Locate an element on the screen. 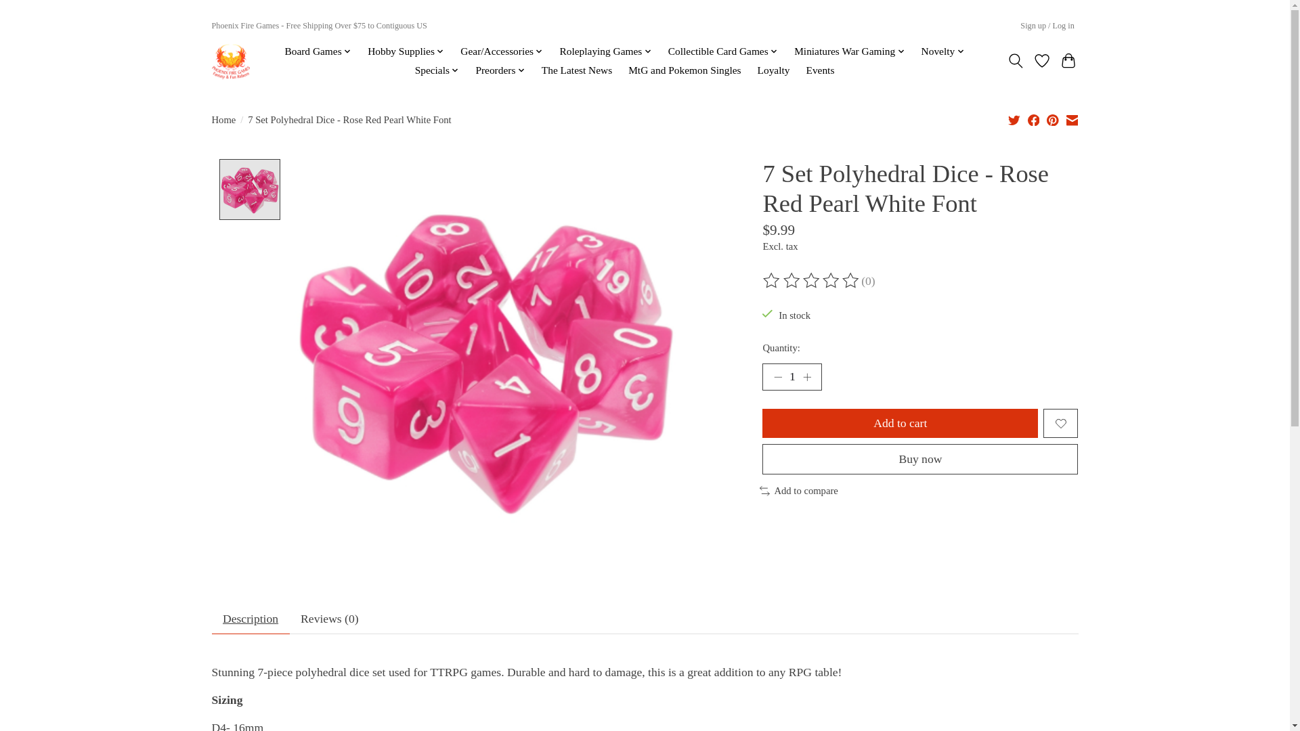 This screenshot has height=731, width=1300. Share by Email is located at coordinates (1071, 119).